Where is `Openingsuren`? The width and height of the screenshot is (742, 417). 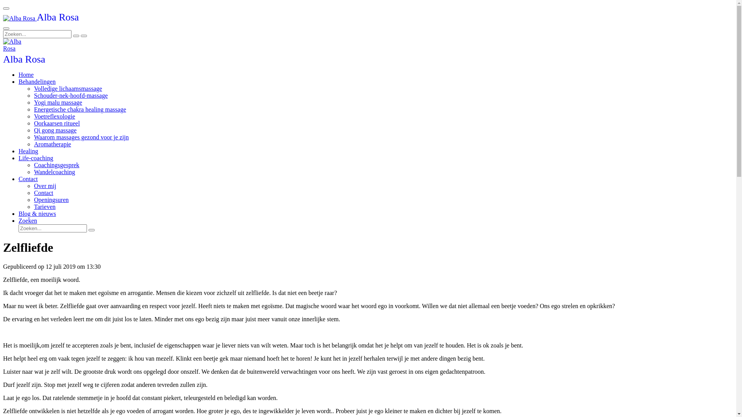
Openingsuren is located at coordinates (51, 200).